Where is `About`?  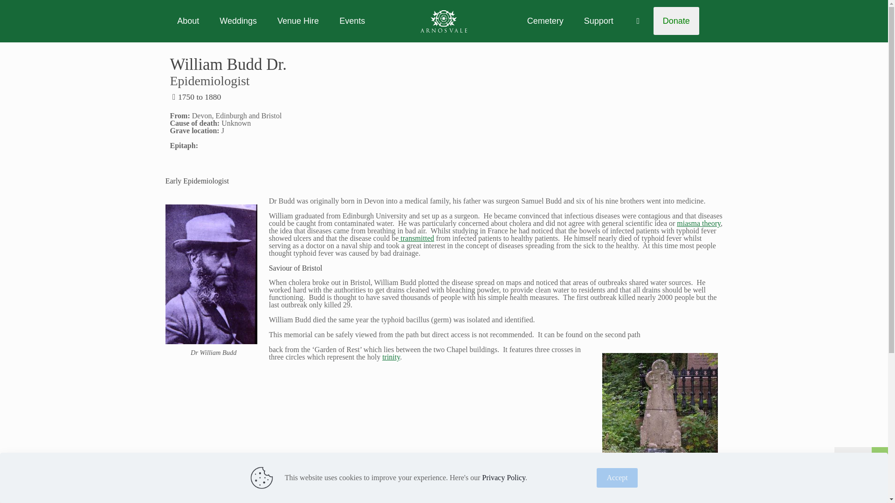 About is located at coordinates (188, 20).